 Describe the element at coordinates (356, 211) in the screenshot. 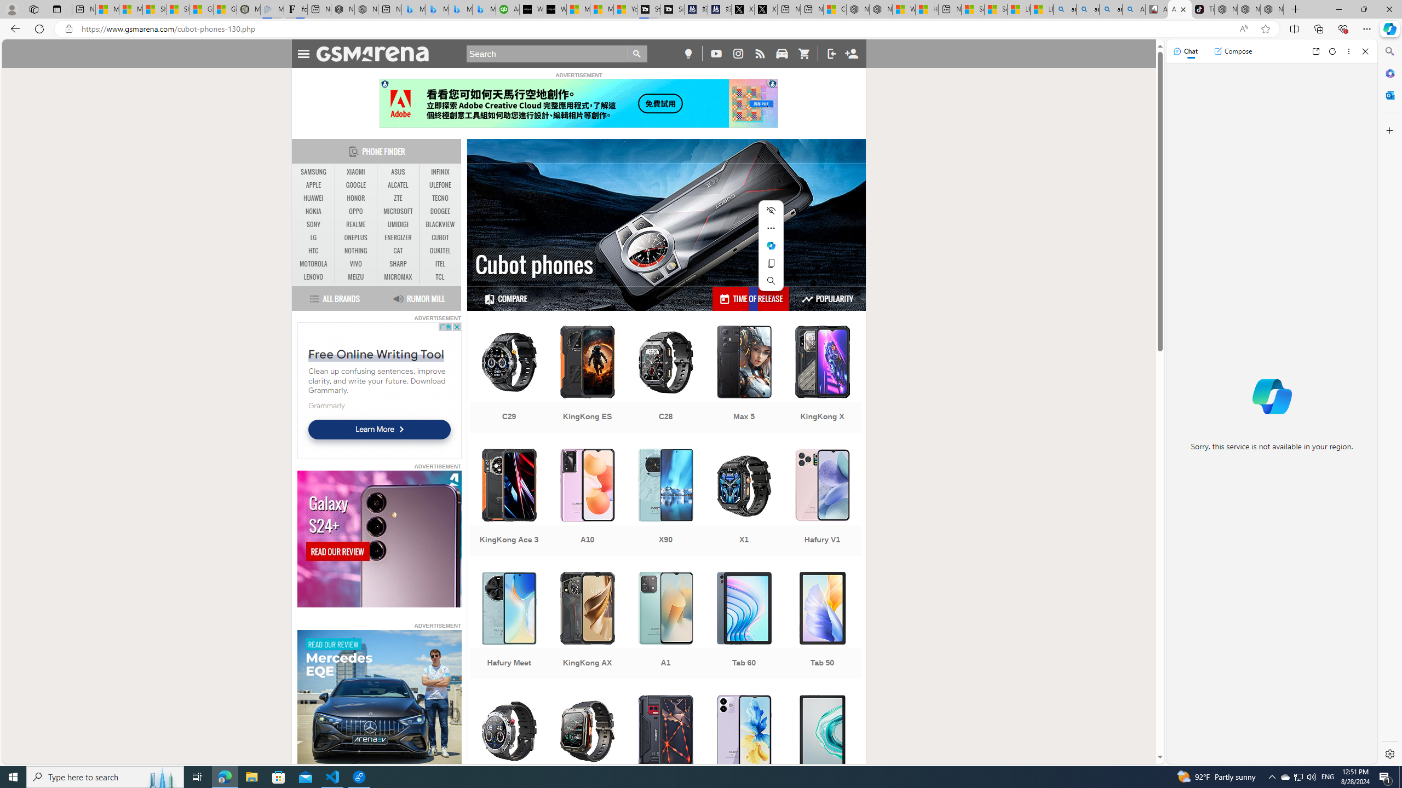

I see `OPPO` at that location.